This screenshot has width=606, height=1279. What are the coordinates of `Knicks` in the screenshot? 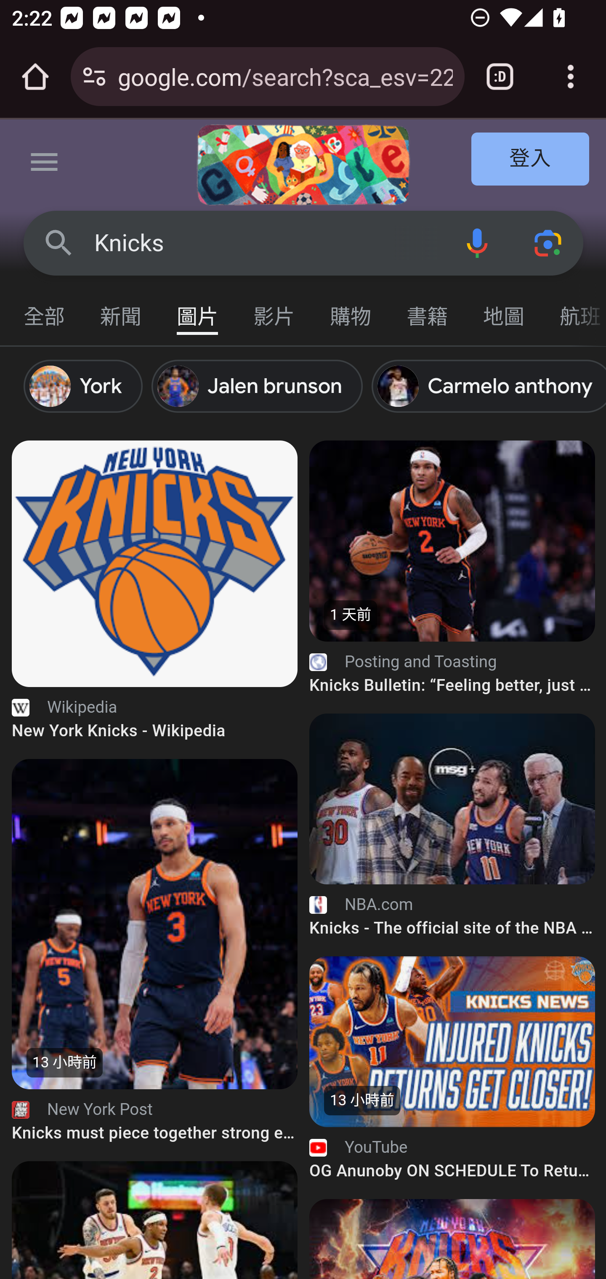 It's located at (268, 243).